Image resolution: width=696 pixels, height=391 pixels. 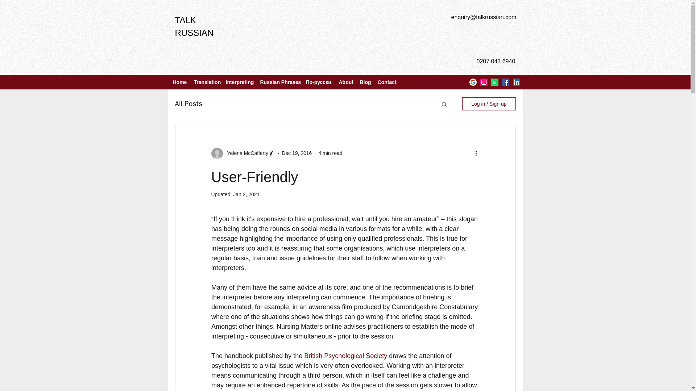 I want to click on About, so click(x=345, y=82).